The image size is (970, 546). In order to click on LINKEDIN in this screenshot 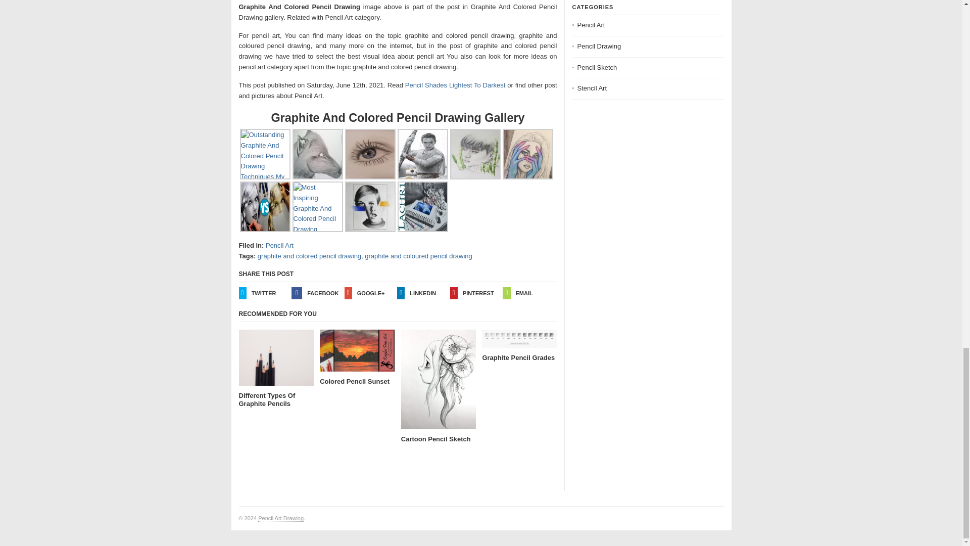, I will do `click(423, 293)`.